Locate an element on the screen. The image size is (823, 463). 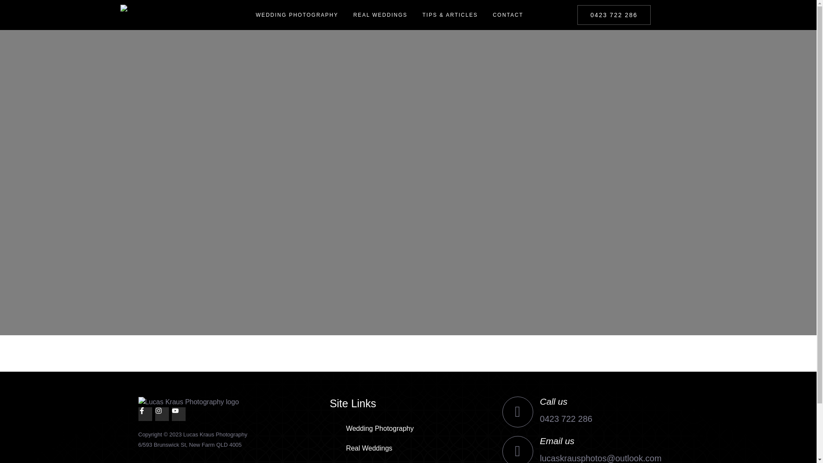
Lucas Kraus Photography logo is located at coordinates (159, 15).